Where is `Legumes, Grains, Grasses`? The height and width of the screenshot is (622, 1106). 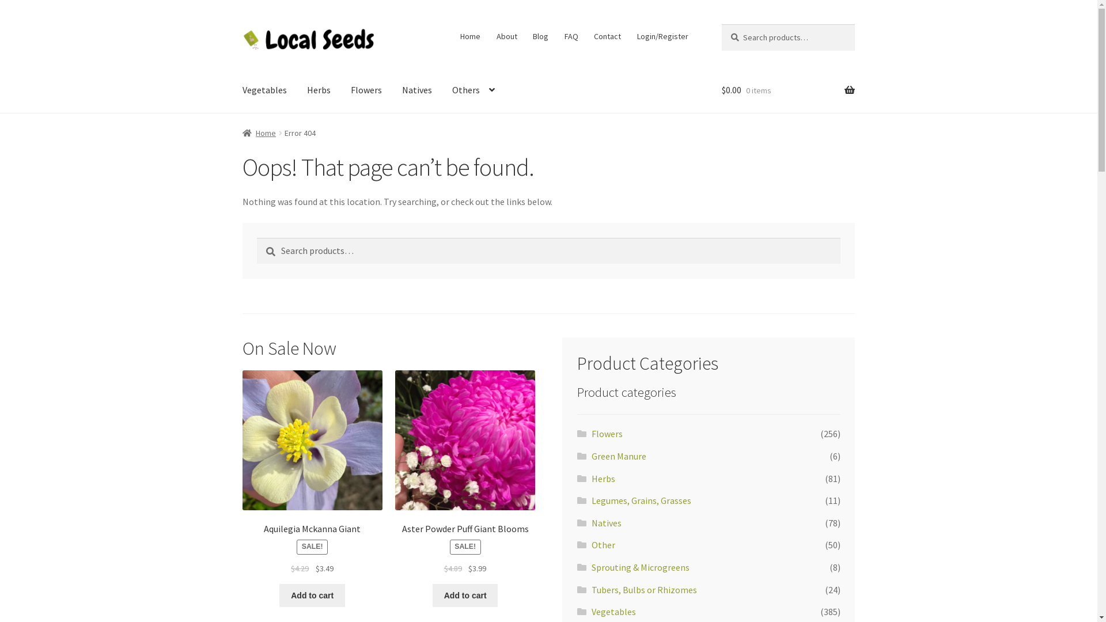 Legumes, Grains, Grasses is located at coordinates (642, 500).